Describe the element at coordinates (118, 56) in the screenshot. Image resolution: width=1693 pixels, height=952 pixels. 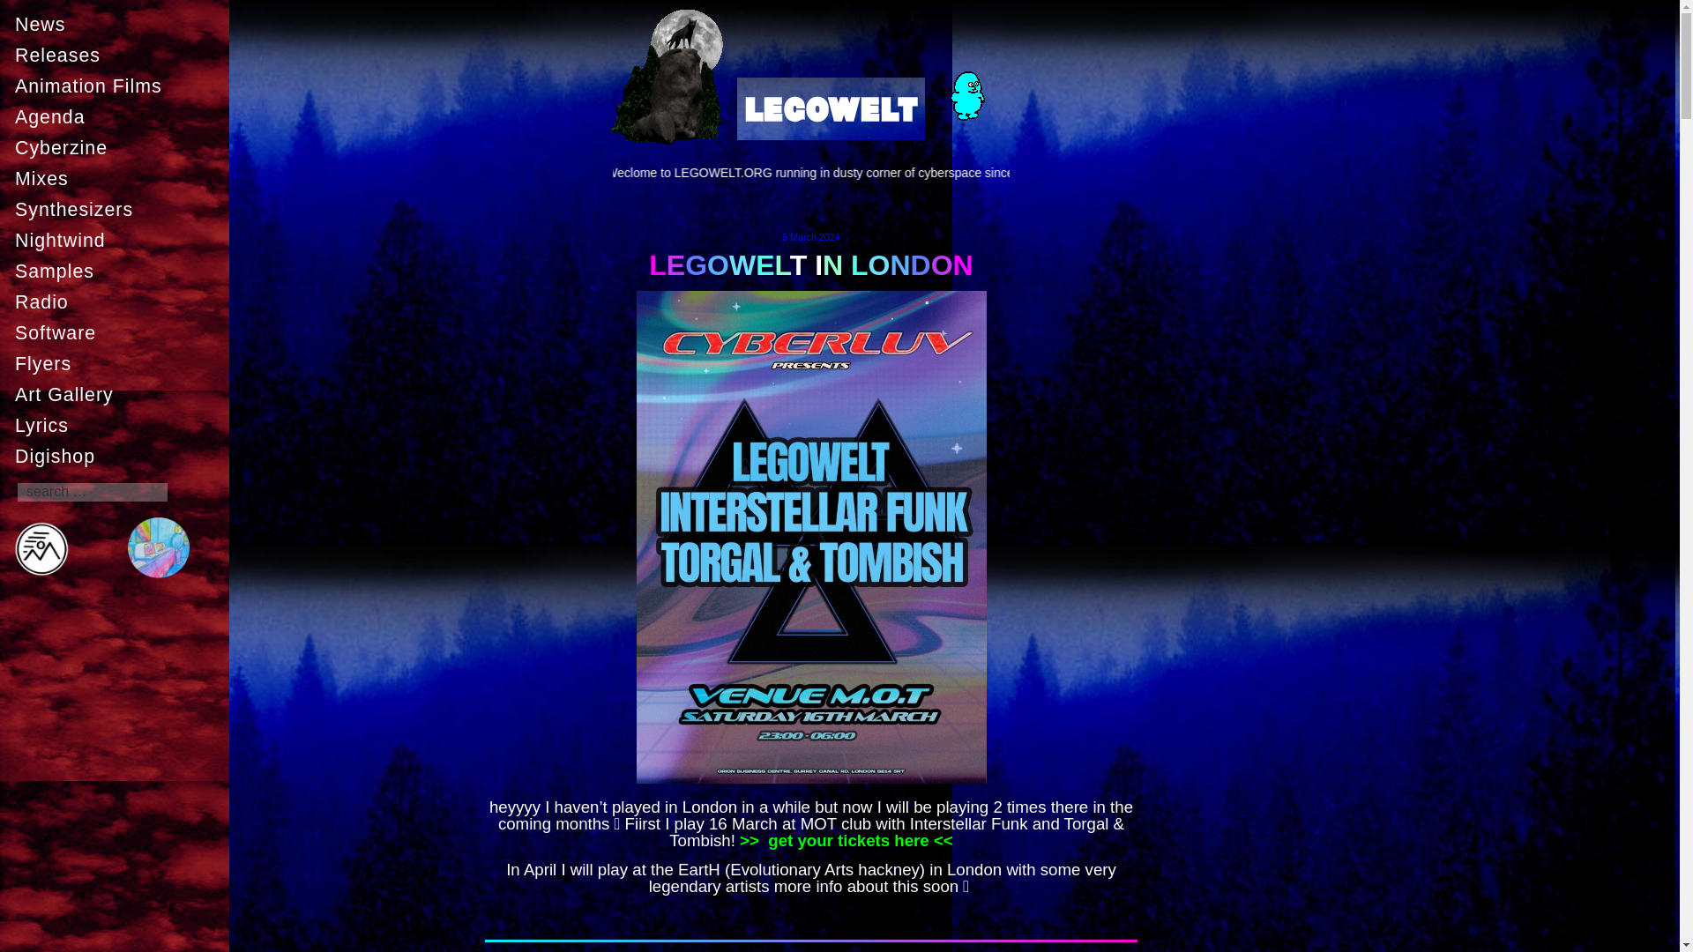
I see `Releases` at that location.